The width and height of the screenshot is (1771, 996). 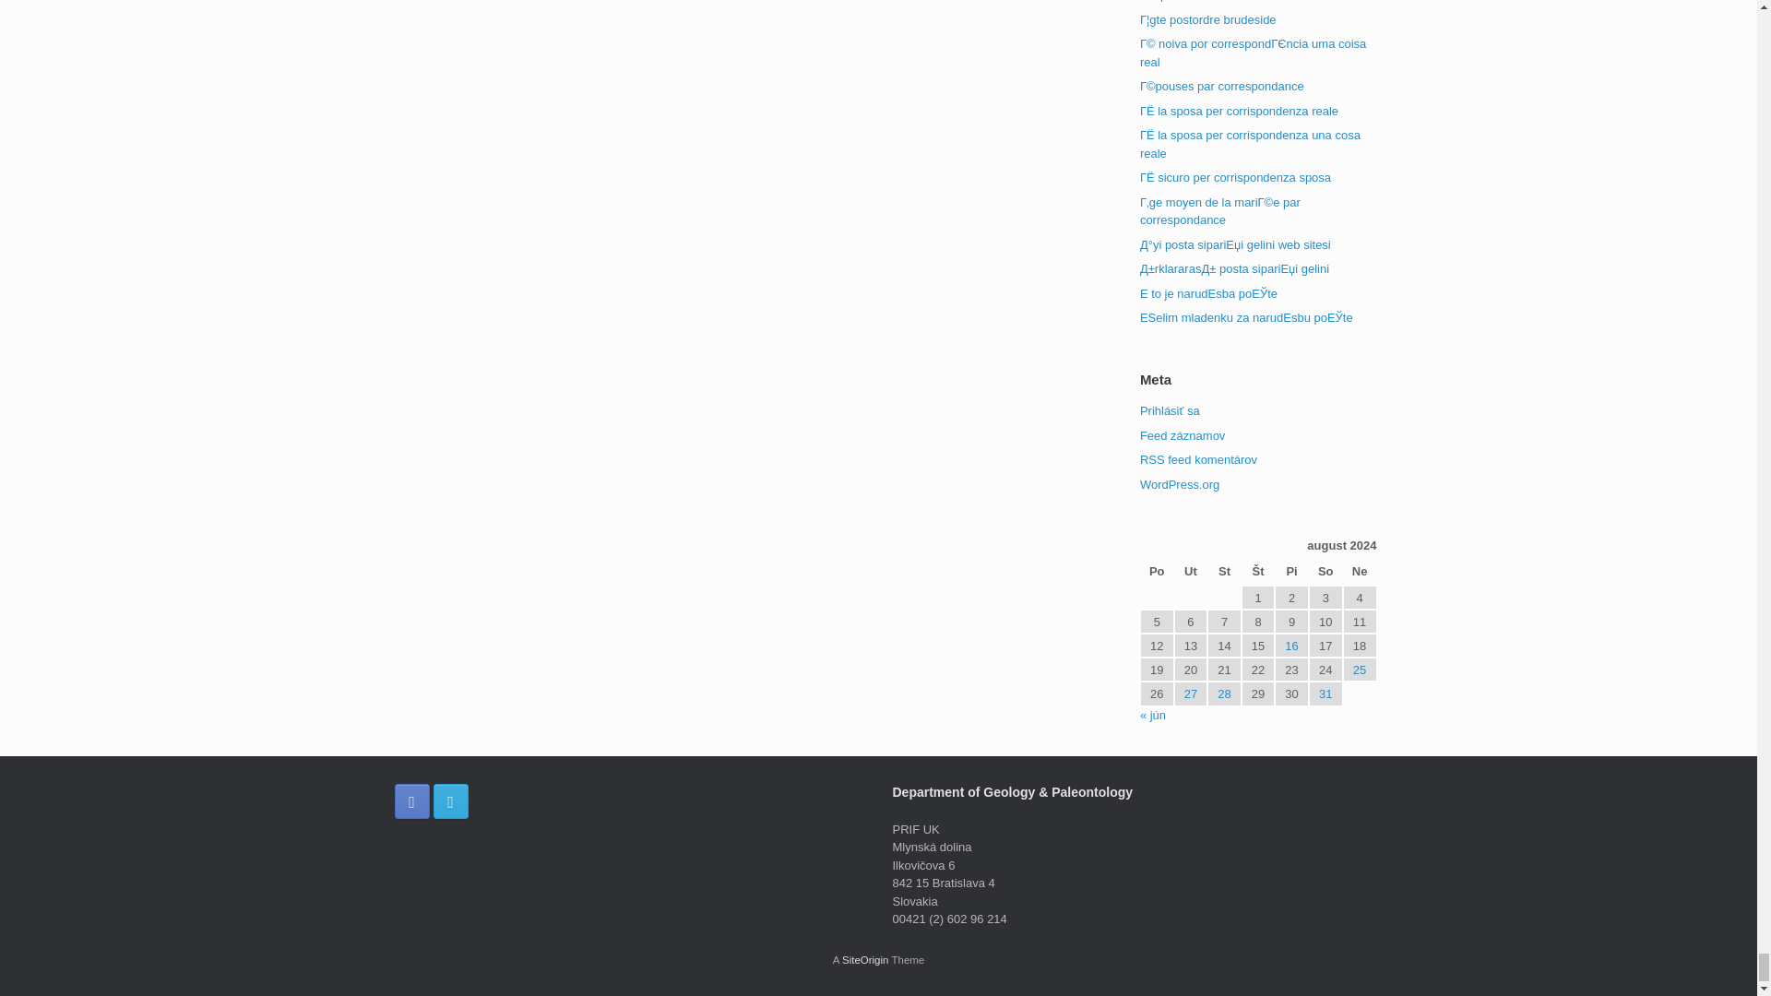 I want to click on streda, so click(x=1224, y=572).